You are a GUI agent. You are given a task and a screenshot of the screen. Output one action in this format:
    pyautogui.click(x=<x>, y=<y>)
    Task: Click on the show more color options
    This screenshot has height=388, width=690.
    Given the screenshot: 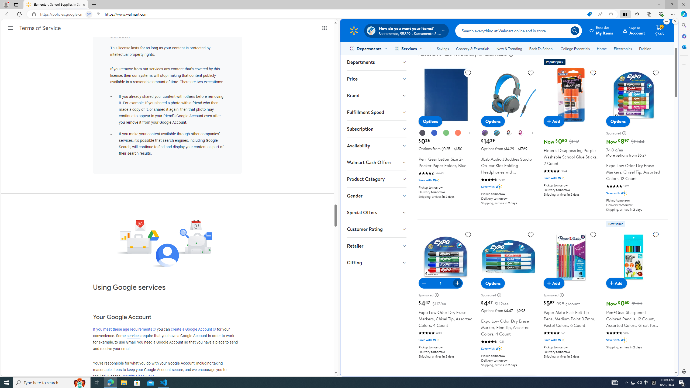 What is the action you would take?
    pyautogui.click(x=532, y=133)
    